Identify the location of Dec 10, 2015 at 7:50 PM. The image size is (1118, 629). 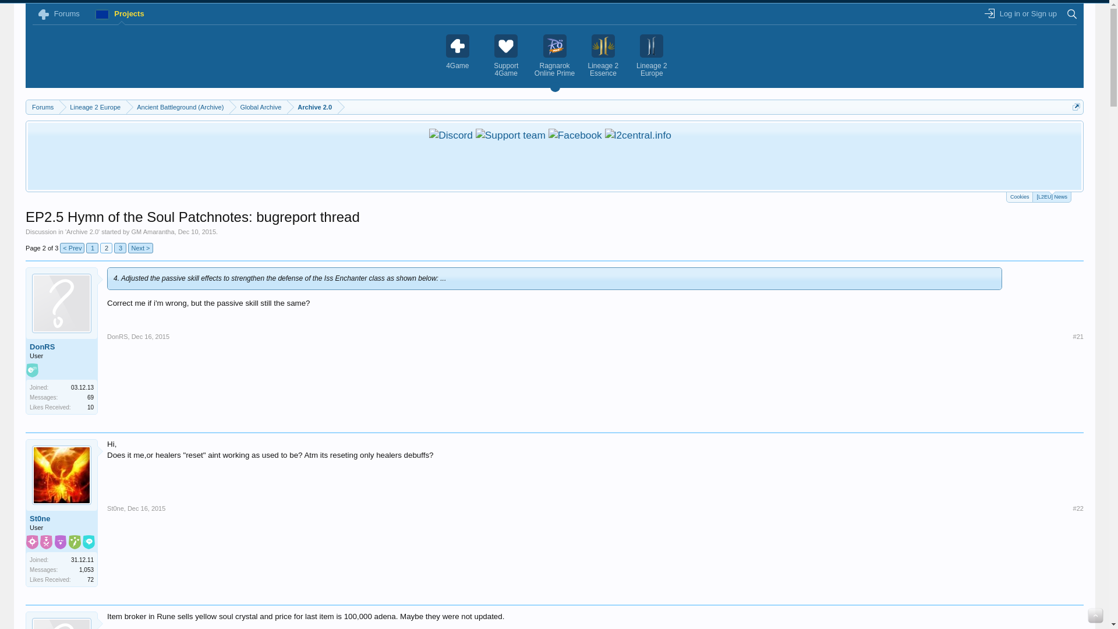
(197, 232).